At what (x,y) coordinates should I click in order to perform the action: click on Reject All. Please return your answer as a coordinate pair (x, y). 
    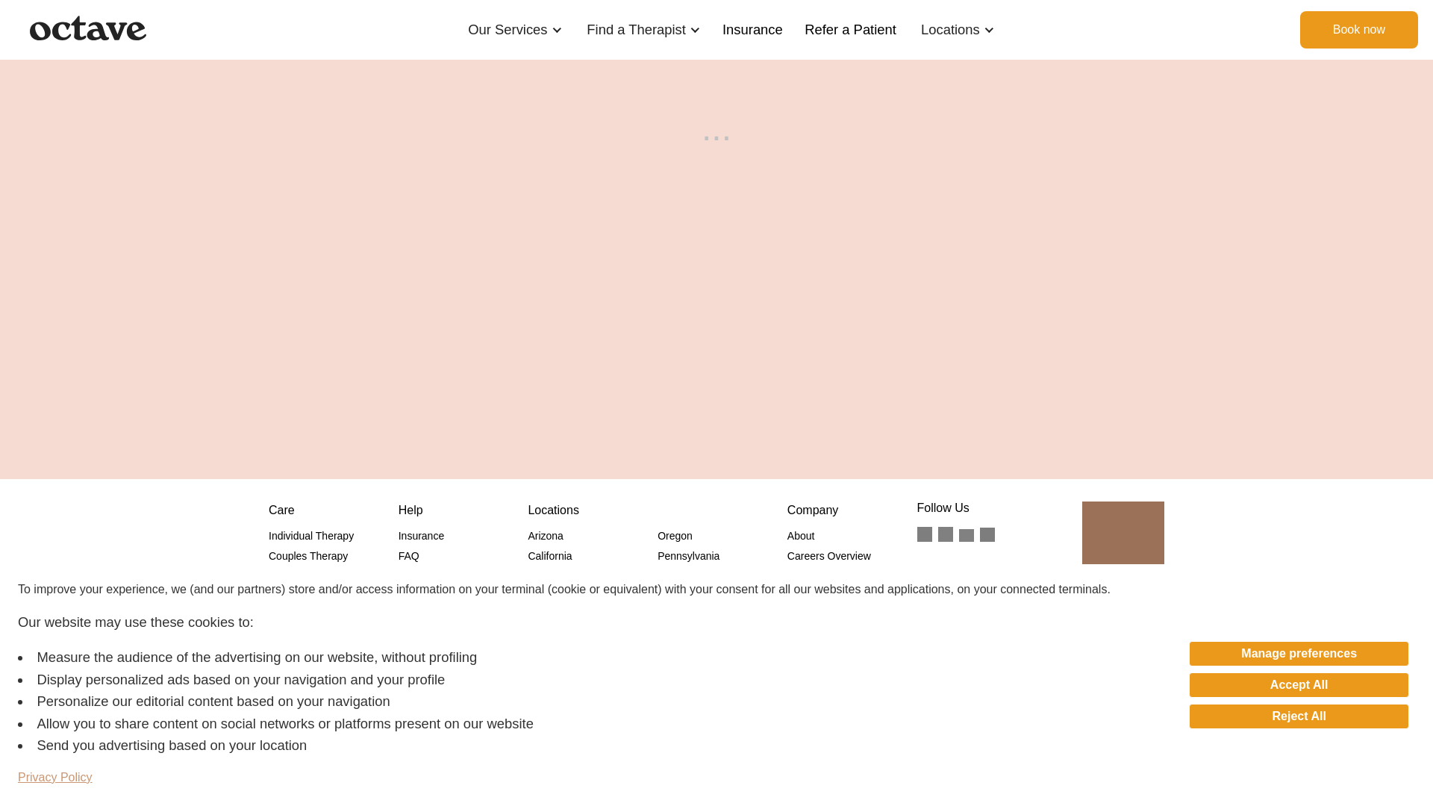
    Looking at the image, I should click on (1299, 716).